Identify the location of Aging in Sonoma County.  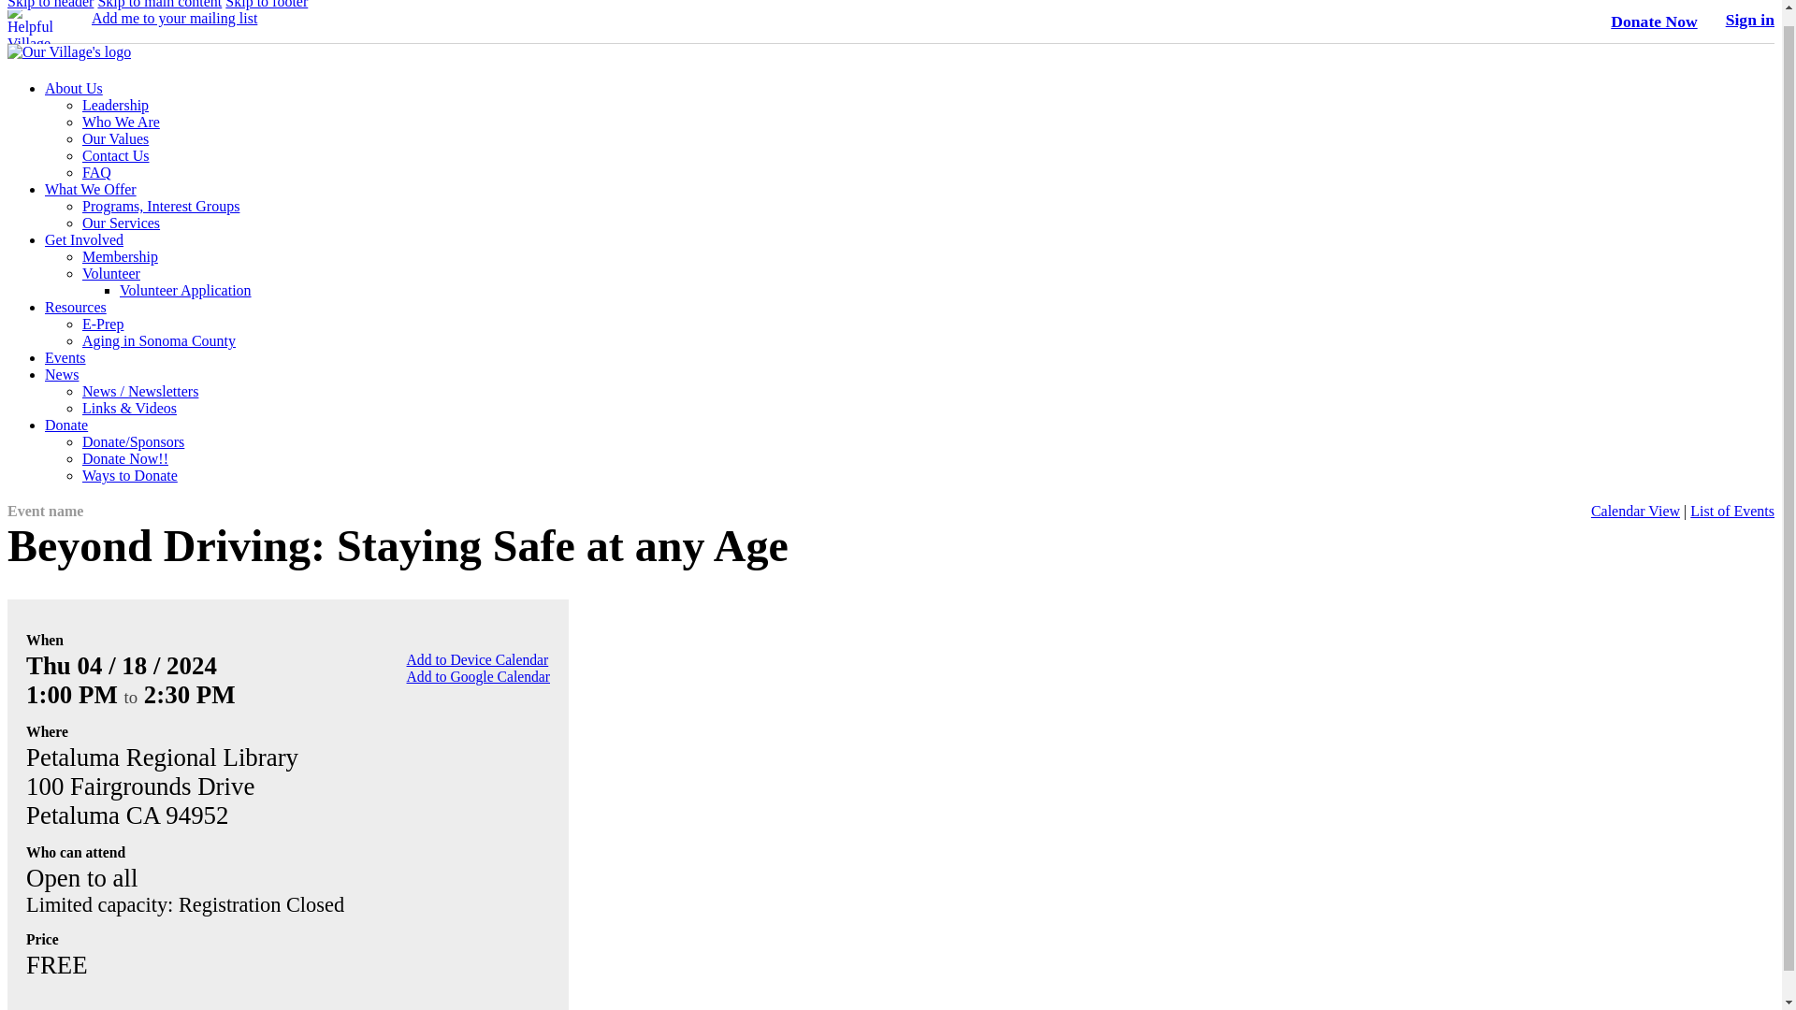
(159, 340).